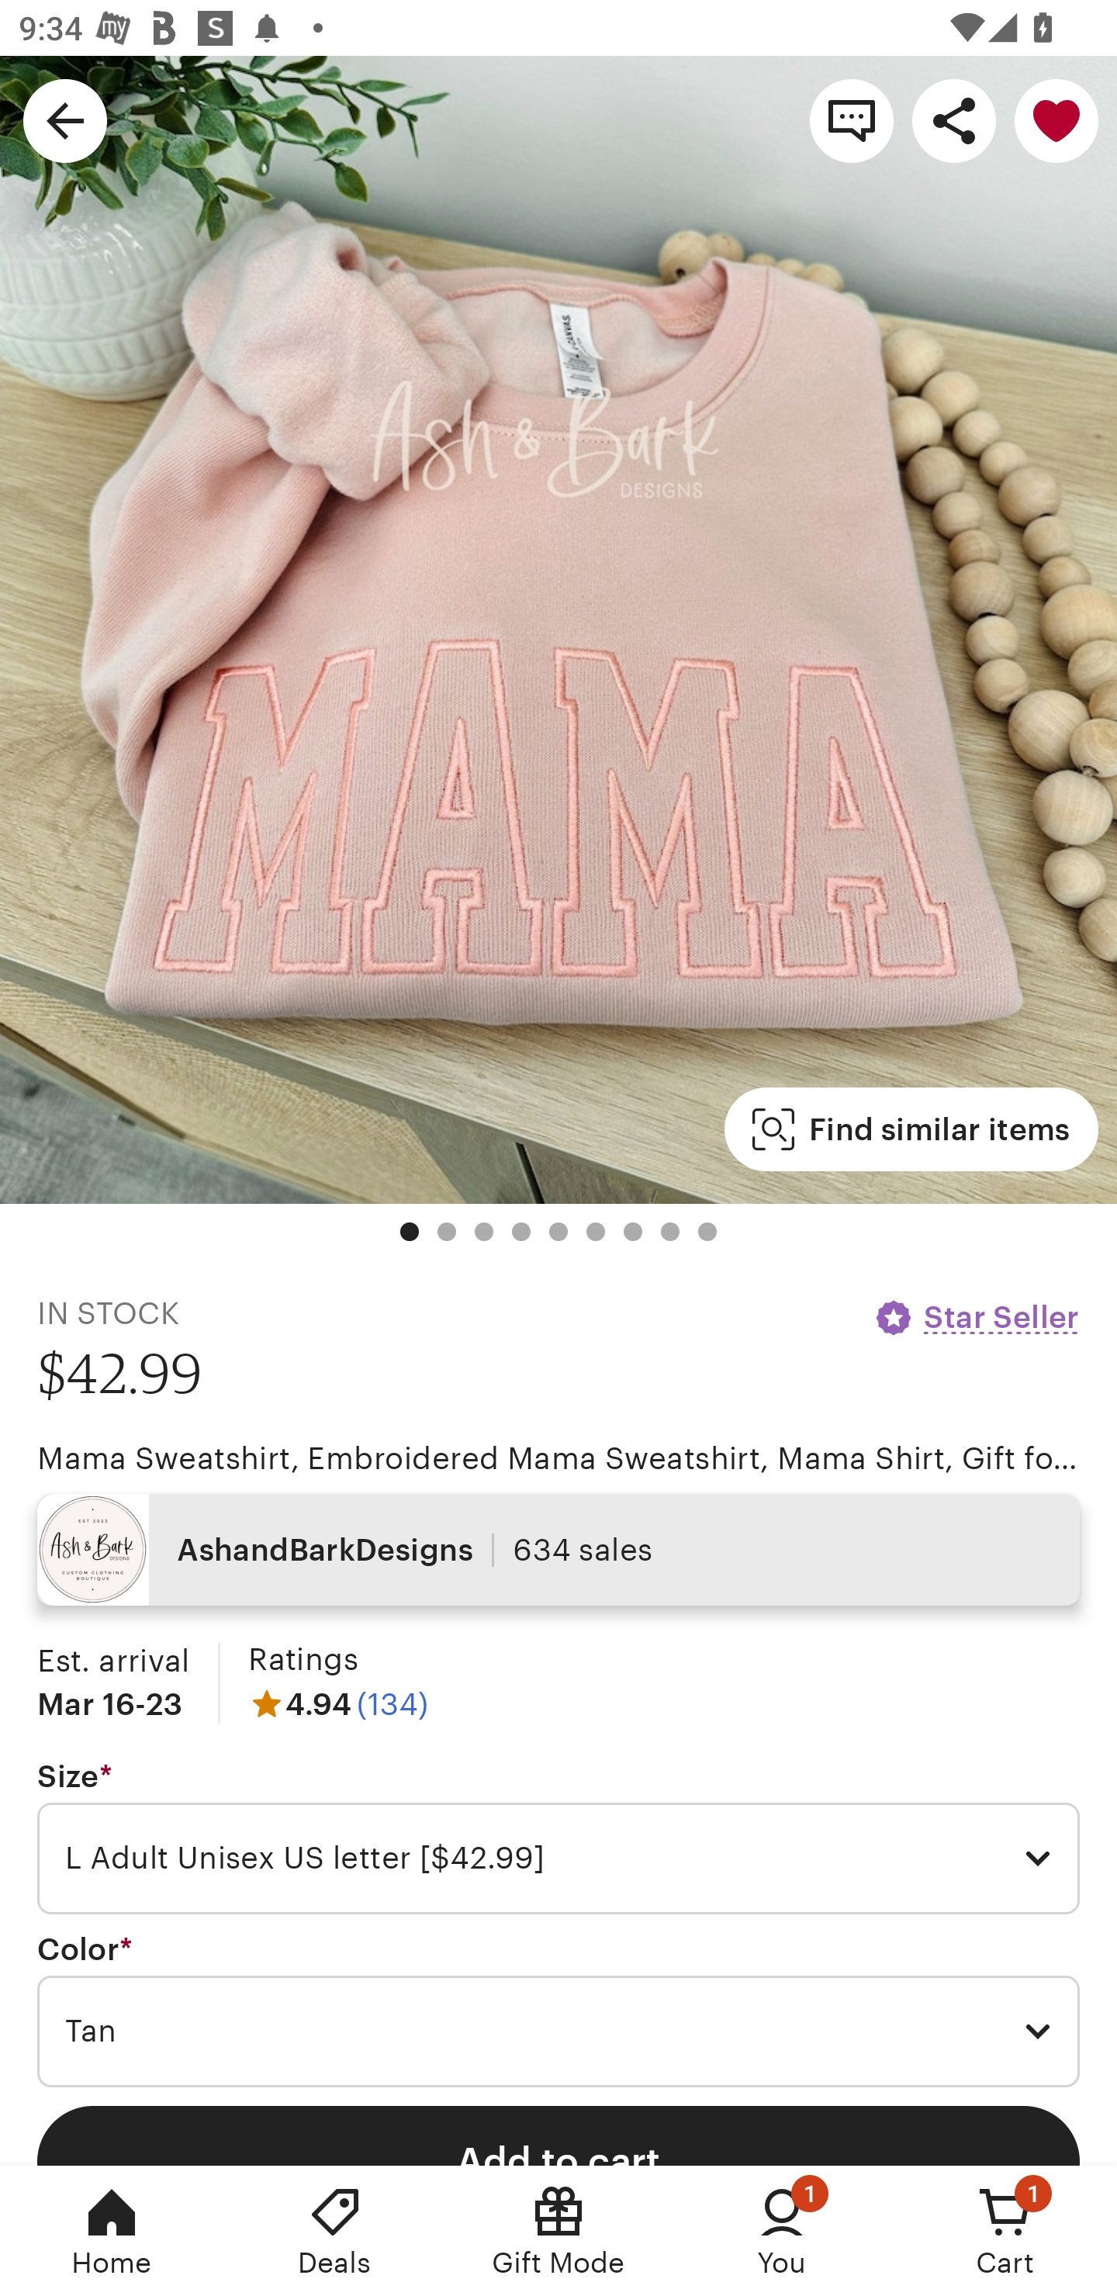  What do you see at coordinates (558, 2031) in the screenshot?
I see `Tan` at bounding box center [558, 2031].